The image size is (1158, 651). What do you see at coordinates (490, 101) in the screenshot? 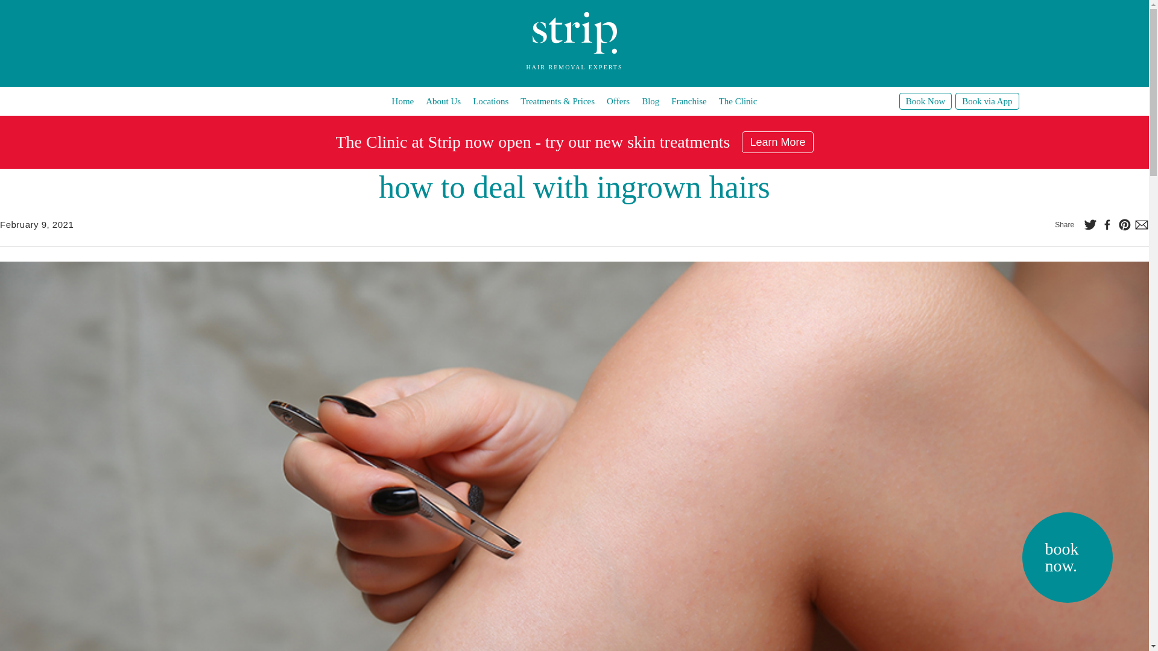
I see `Locations` at bounding box center [490, 101].